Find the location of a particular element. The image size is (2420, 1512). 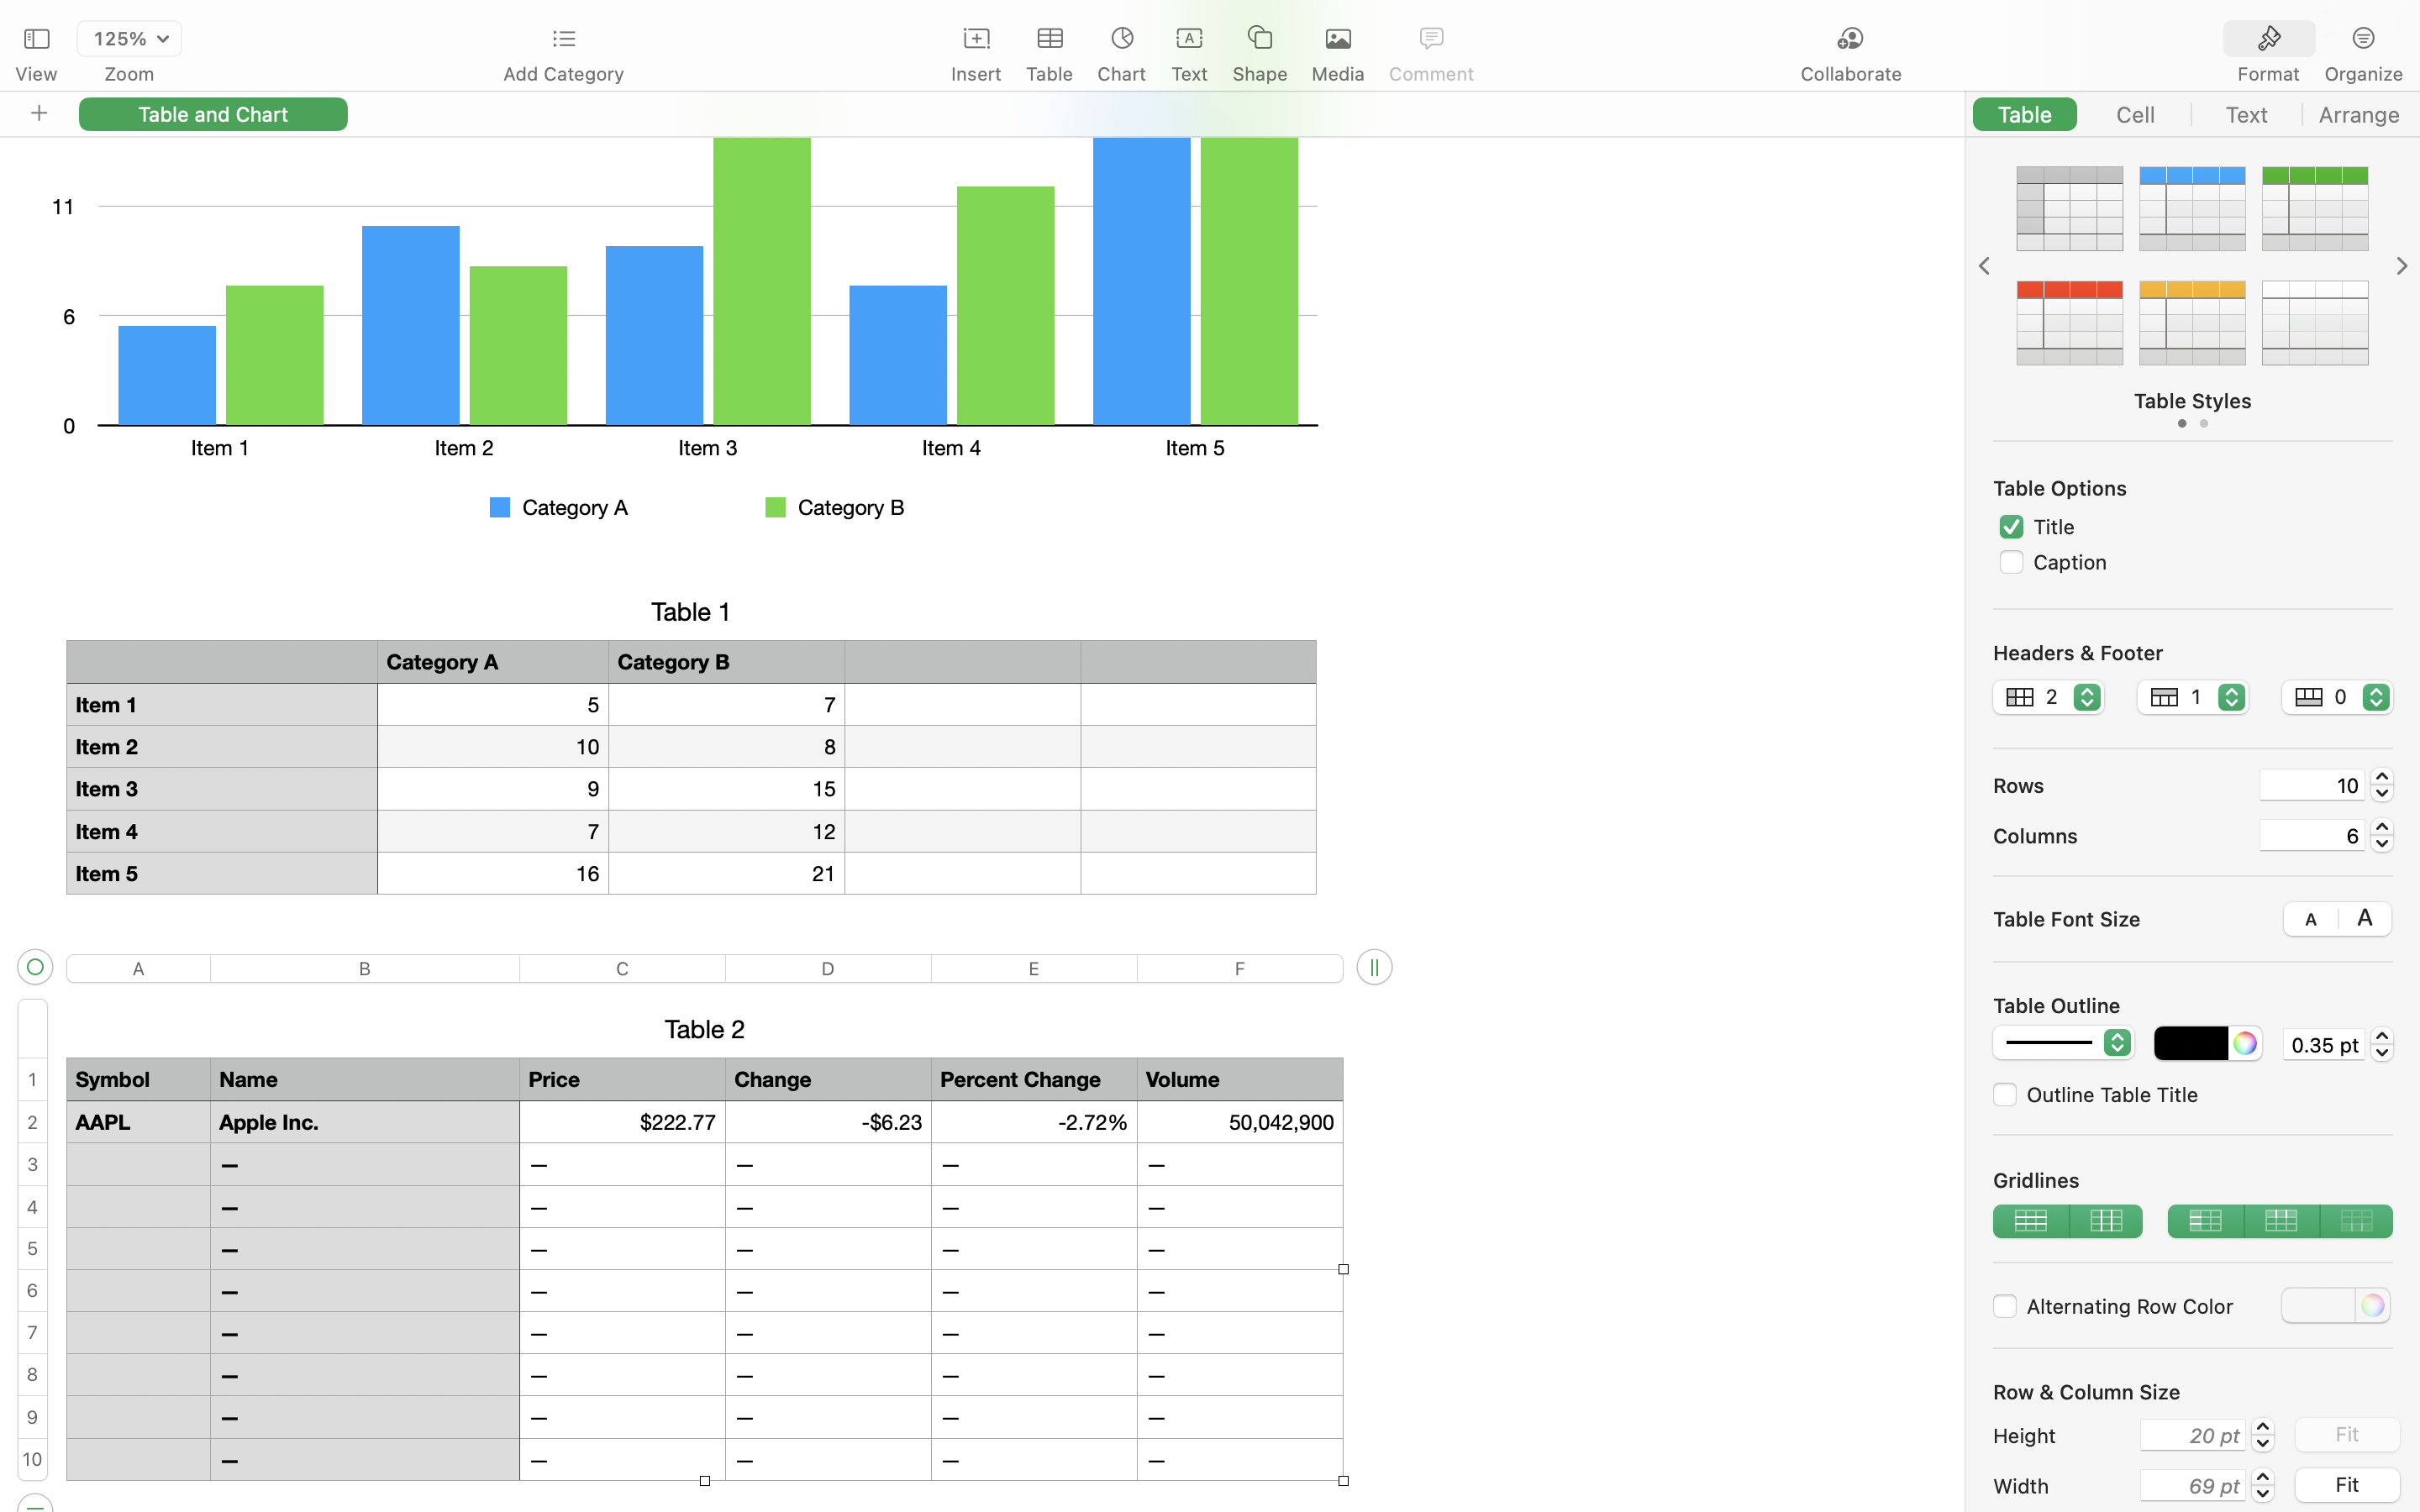

Headers & Footer is located at coordinates (2078, 653).